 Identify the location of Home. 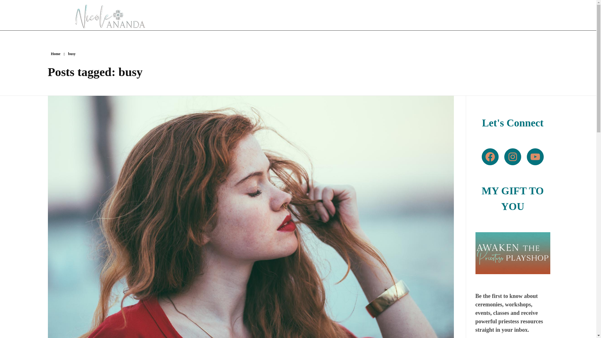
(55, 54).